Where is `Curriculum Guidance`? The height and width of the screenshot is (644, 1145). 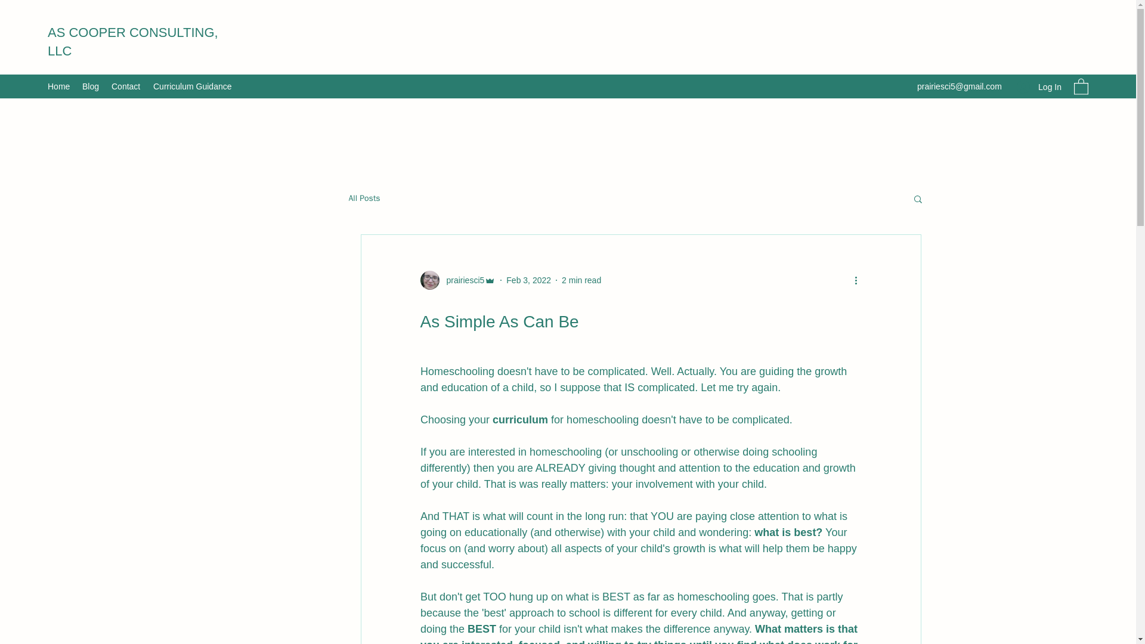
Curriculum Guidance is located at coordinates (193, 86).